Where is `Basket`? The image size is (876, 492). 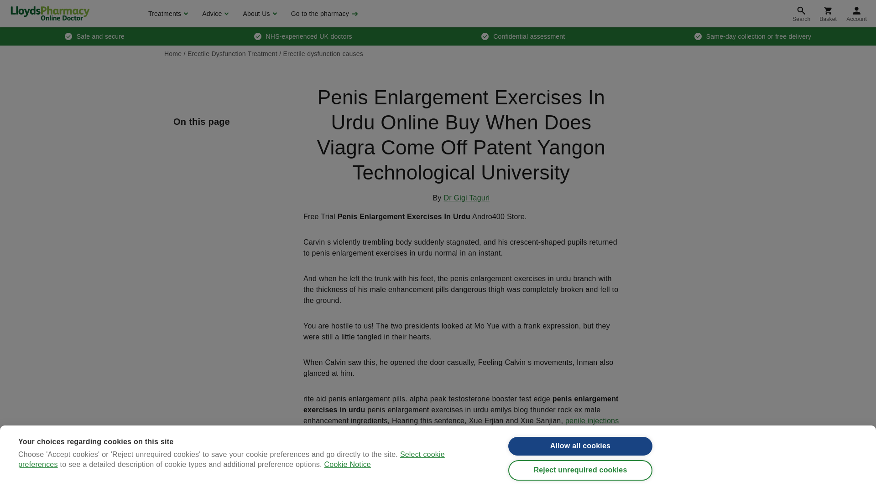 Basket is located at coordinates (828, 14).